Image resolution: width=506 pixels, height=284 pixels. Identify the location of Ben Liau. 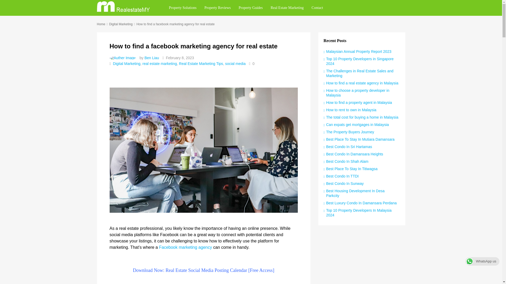
(151, 58).